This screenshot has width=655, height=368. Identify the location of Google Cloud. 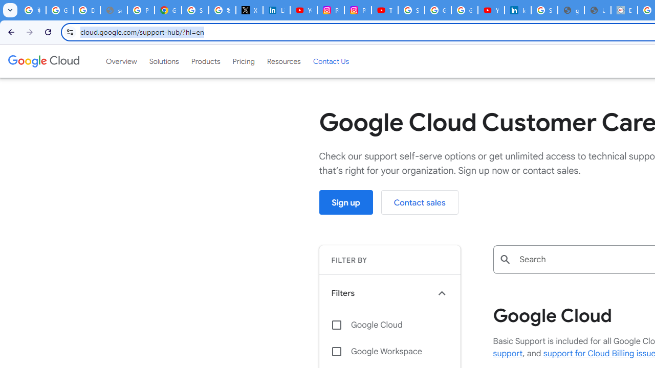
(389, 325).